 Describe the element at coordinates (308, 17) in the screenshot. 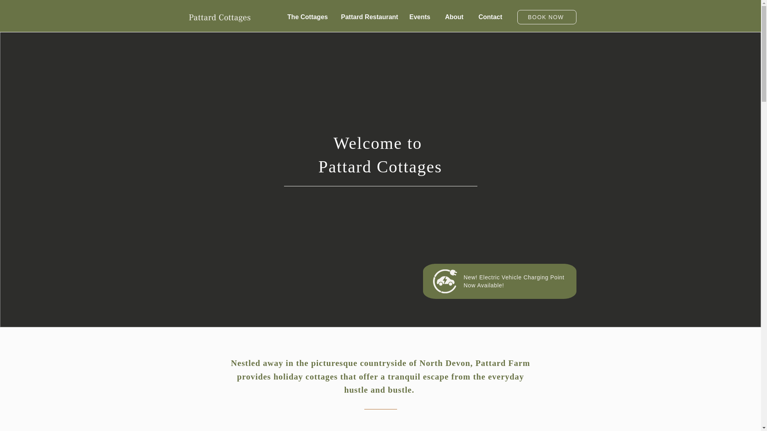

I see `The Cottages` at that location.